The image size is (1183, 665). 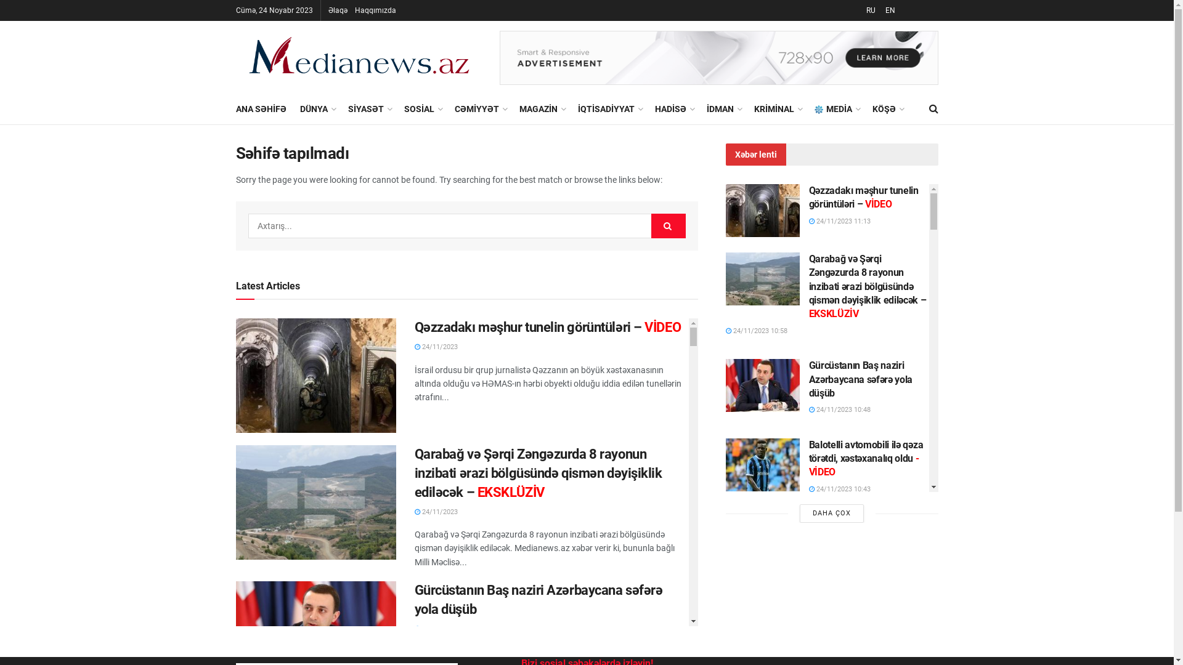 What do you see at coordinates (436, 629) in the screenshot?
I see `24/11/2023` at bounding box center [436, 629].